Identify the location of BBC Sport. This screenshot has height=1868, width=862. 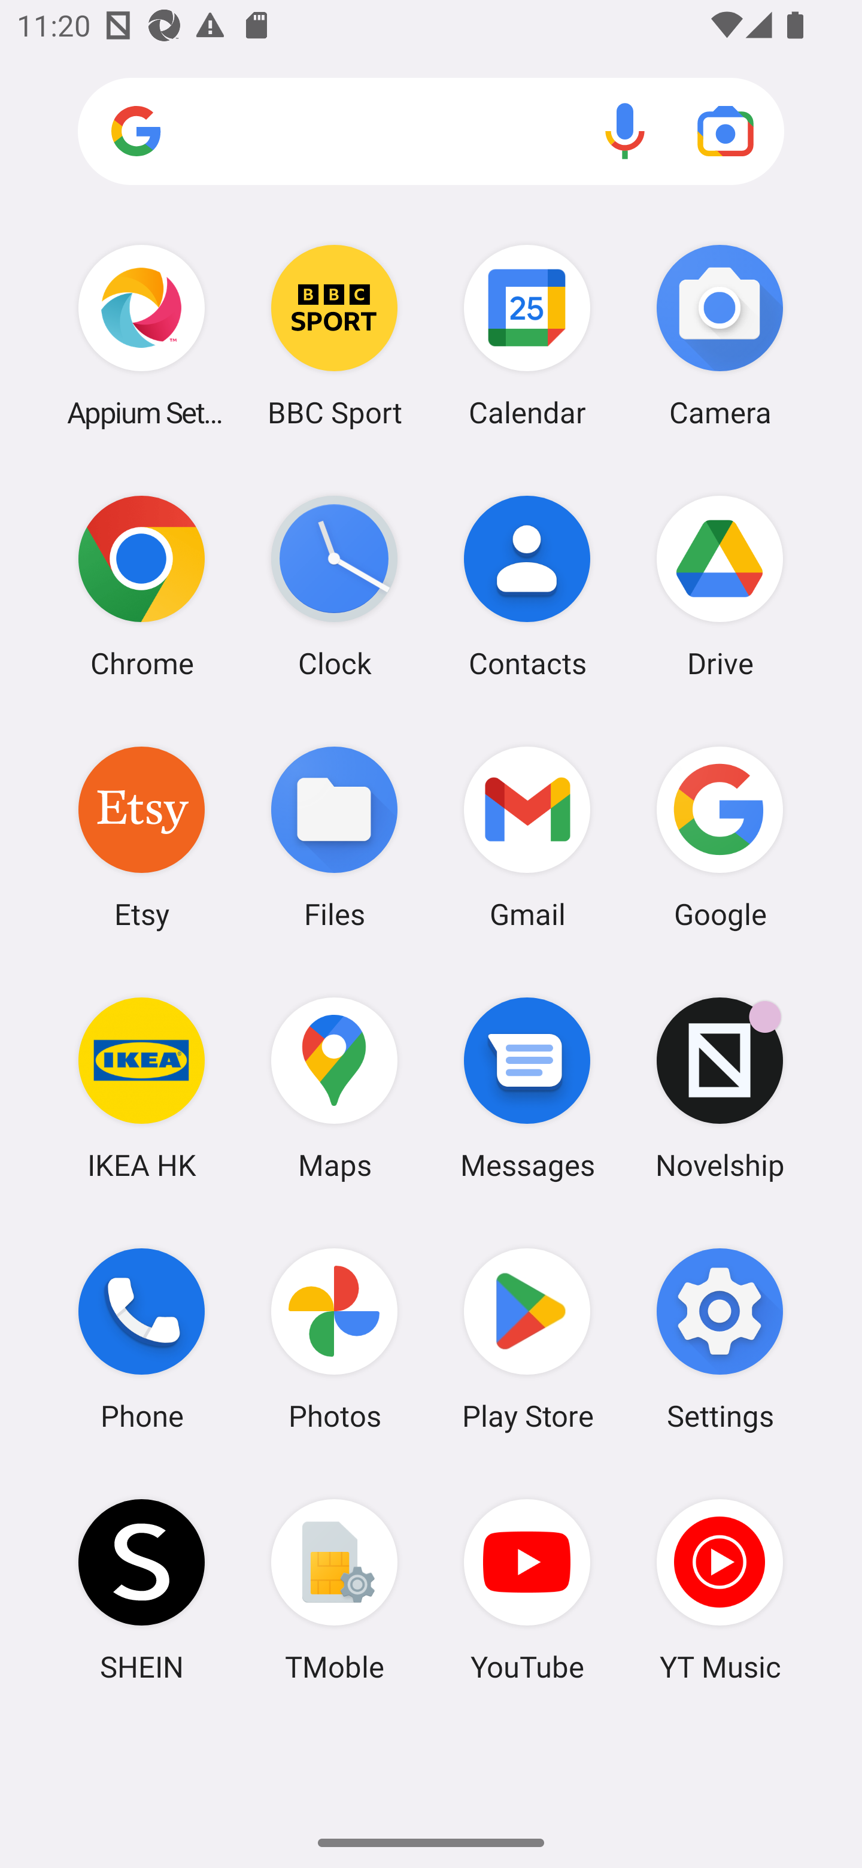
(334, 335).